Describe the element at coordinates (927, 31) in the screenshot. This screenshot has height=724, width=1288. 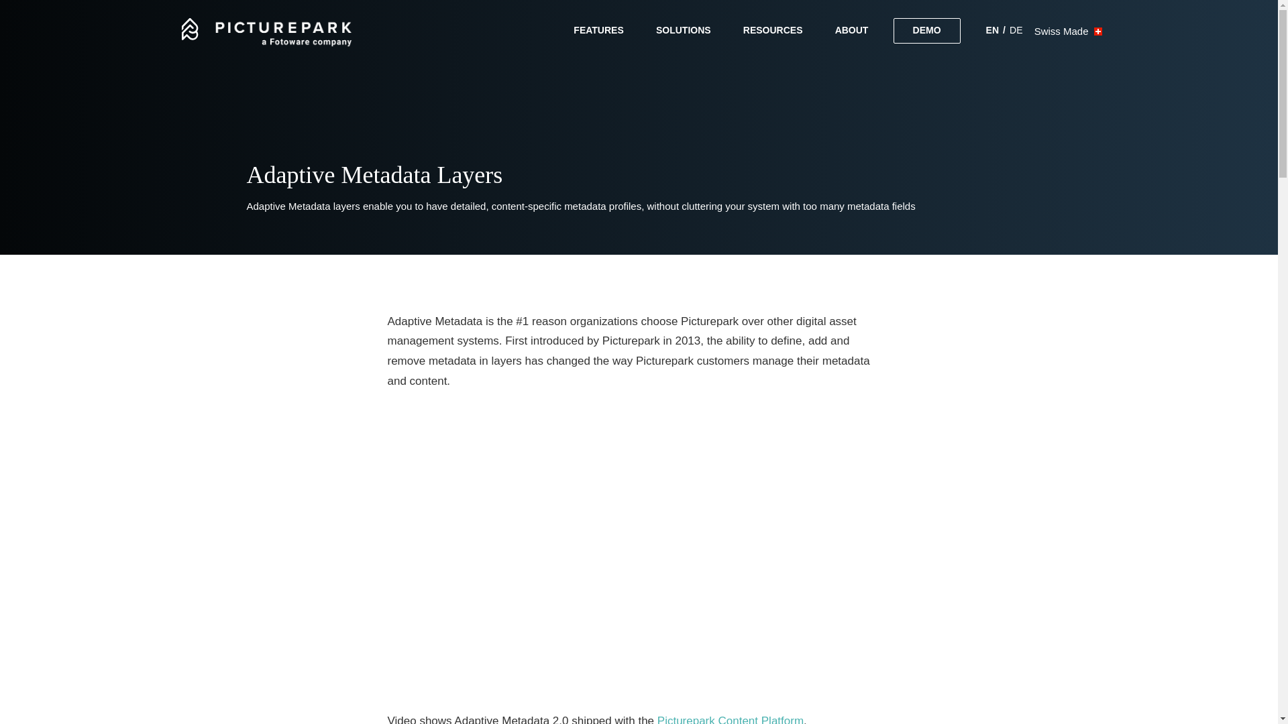
I see `DEMO` at that location.